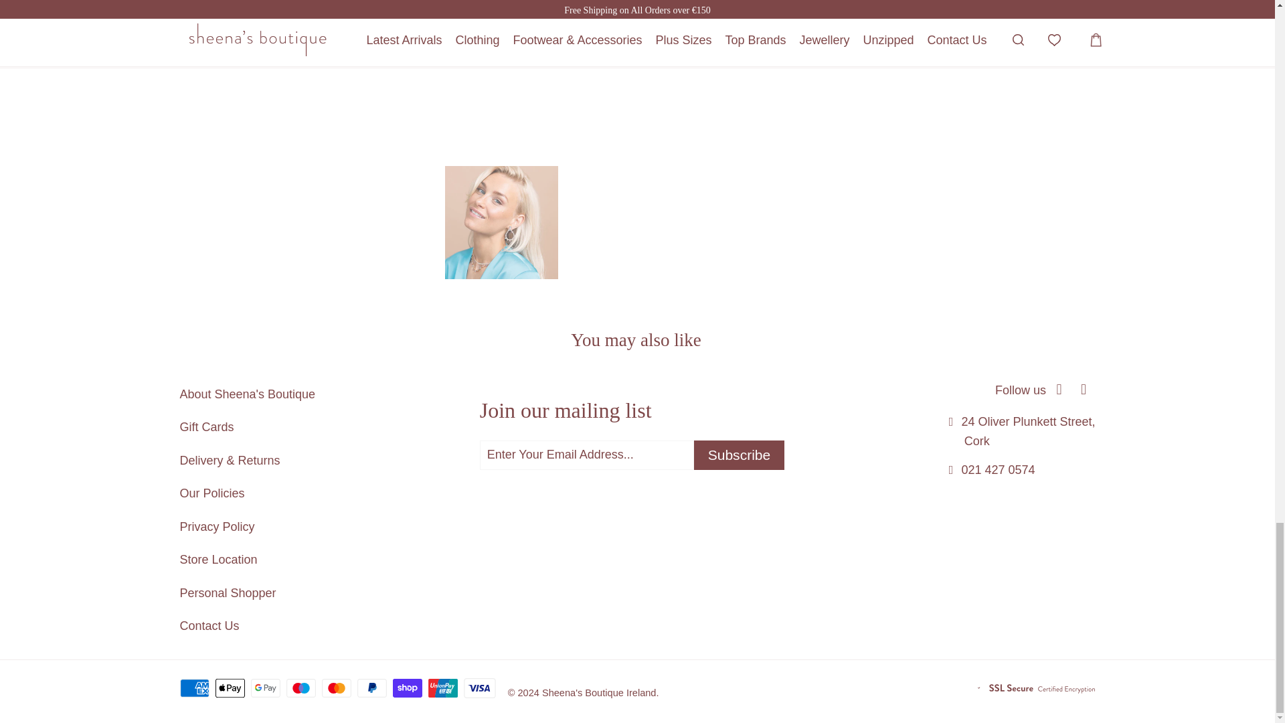  I want to click on Sheena's Boutique Ireland on Facebook, so click(1059, 390).